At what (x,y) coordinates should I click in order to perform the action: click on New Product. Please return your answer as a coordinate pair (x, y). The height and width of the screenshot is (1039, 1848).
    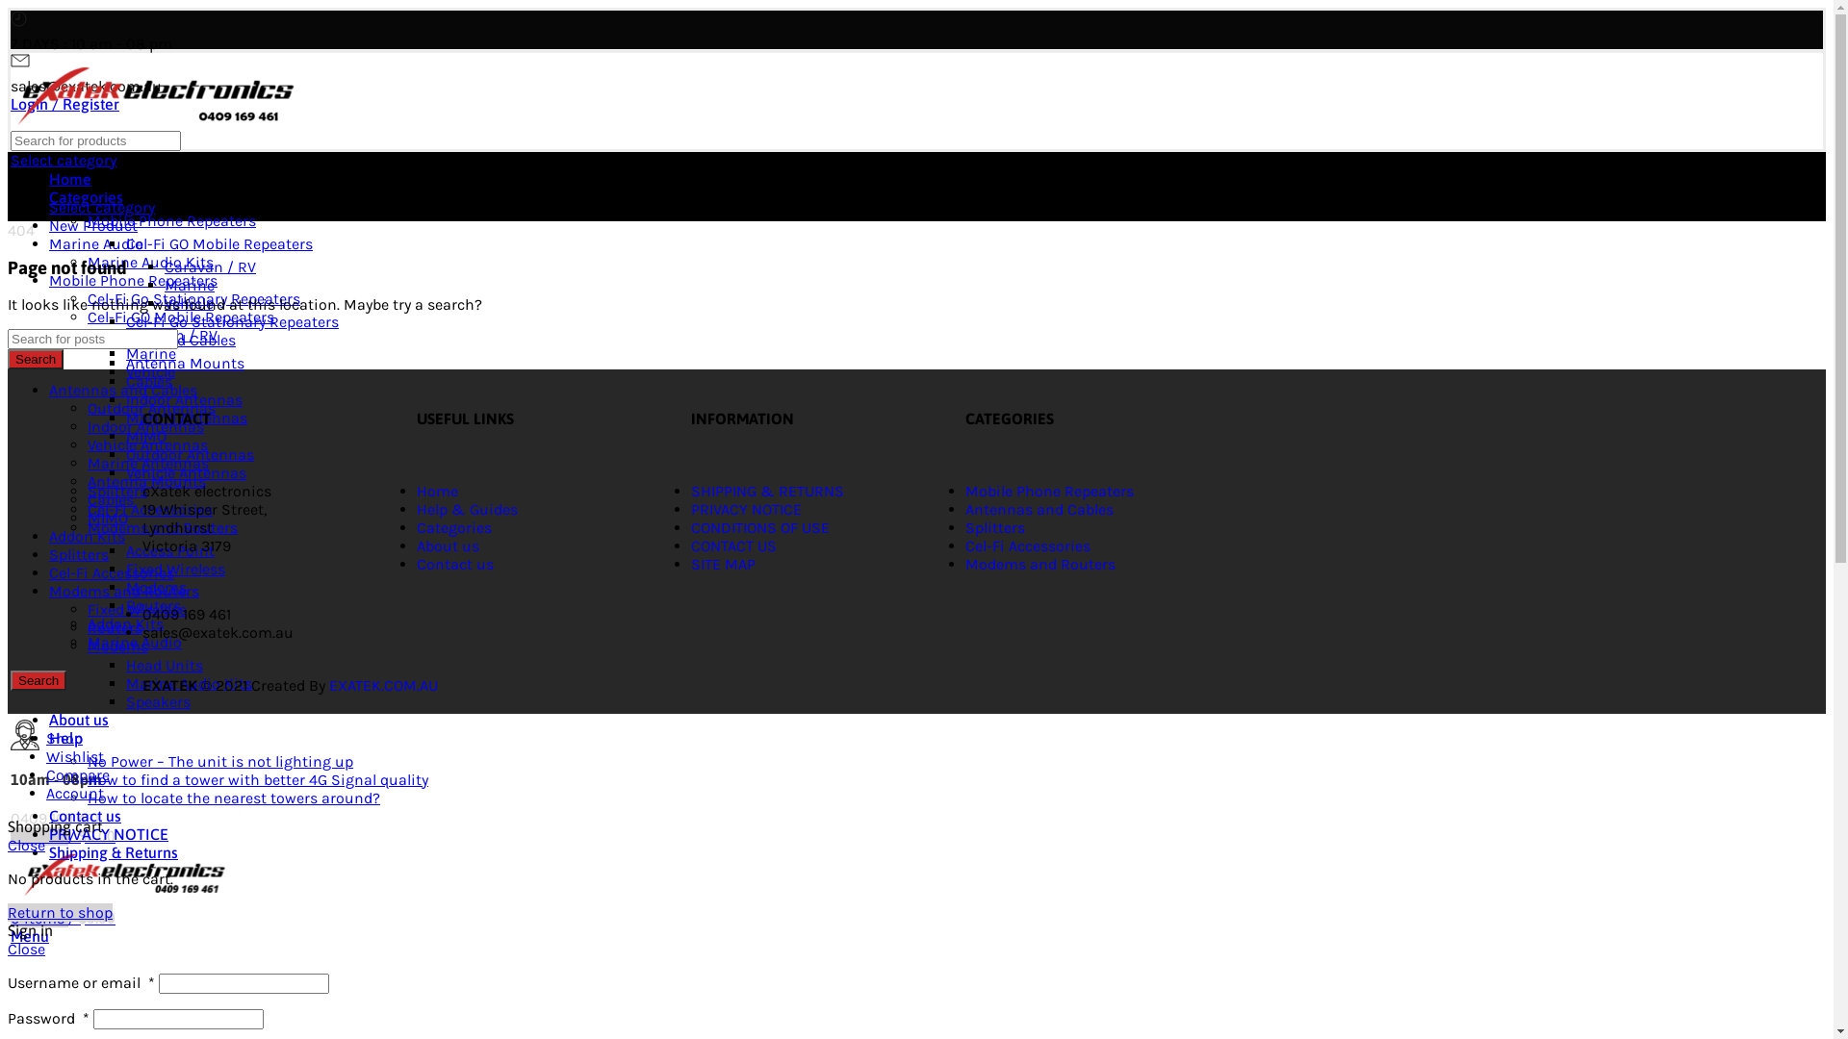
    Looking at the image, I should click on (93, 225).